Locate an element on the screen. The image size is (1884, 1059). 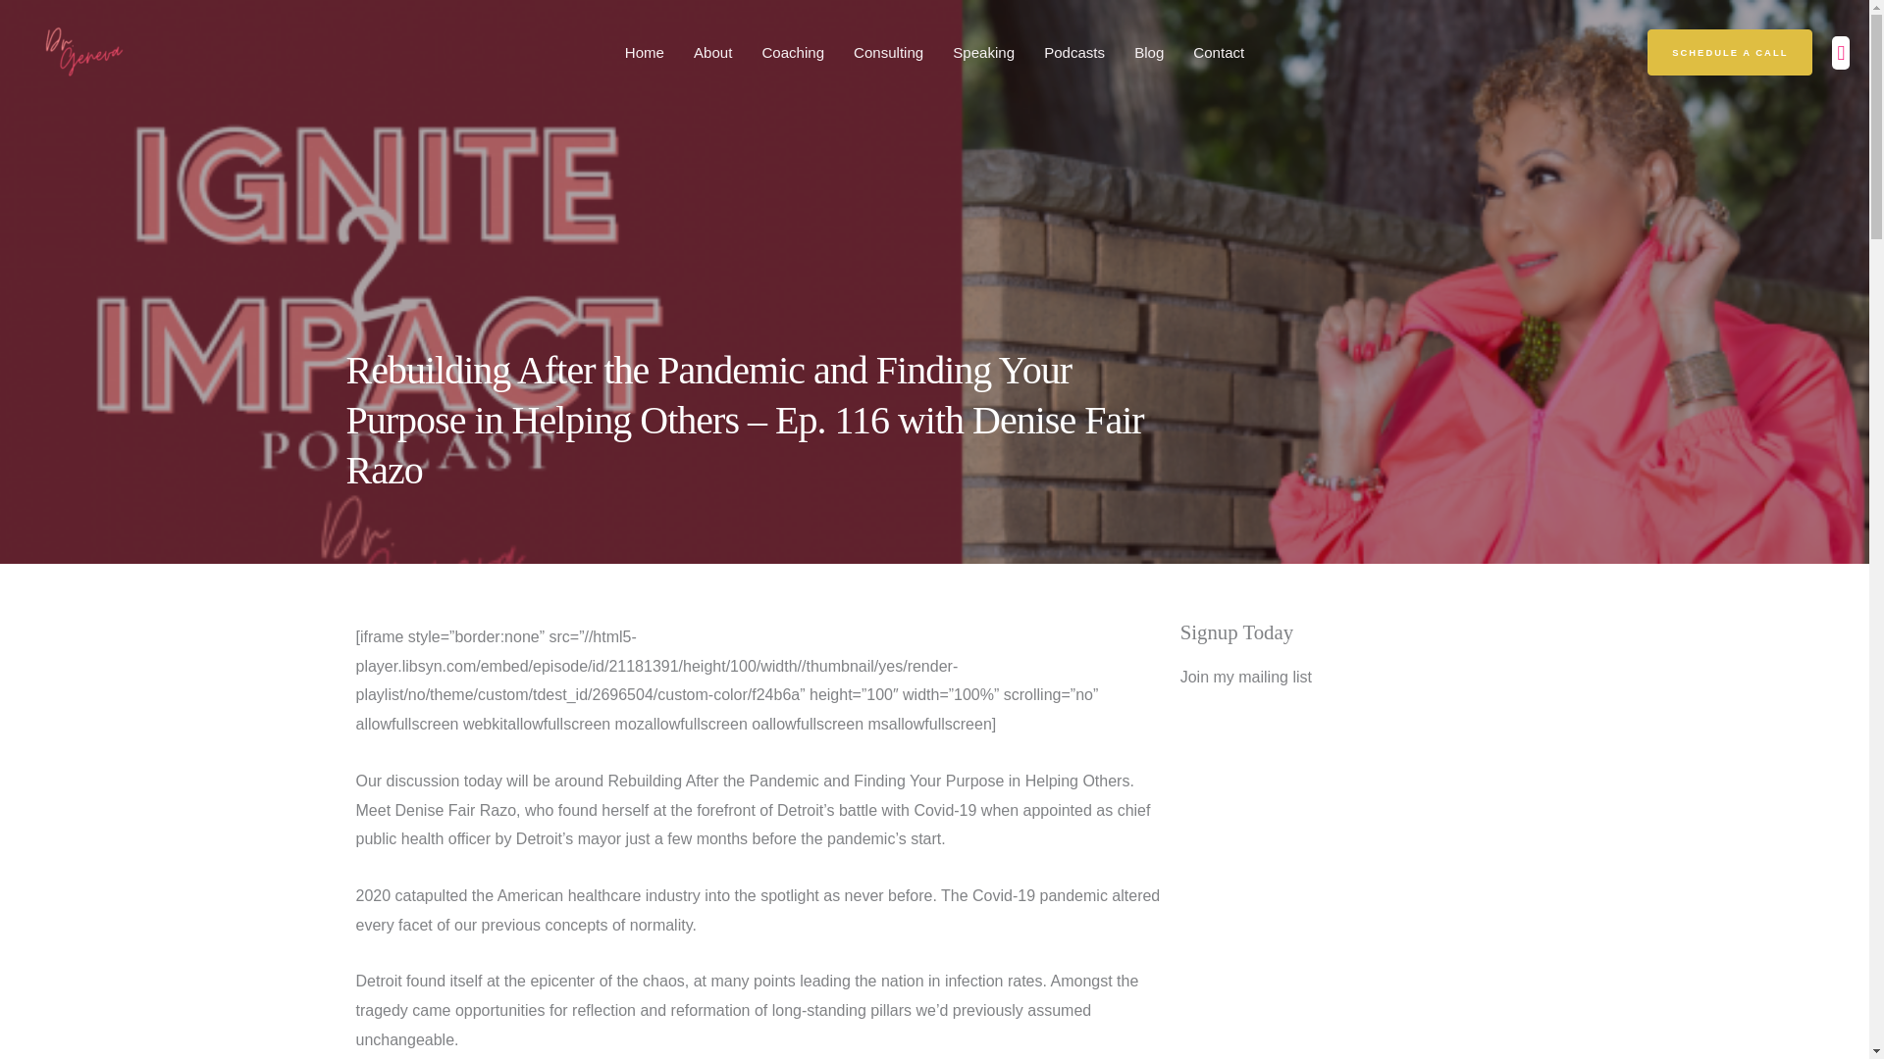
About is located at coordinates (712, 51).